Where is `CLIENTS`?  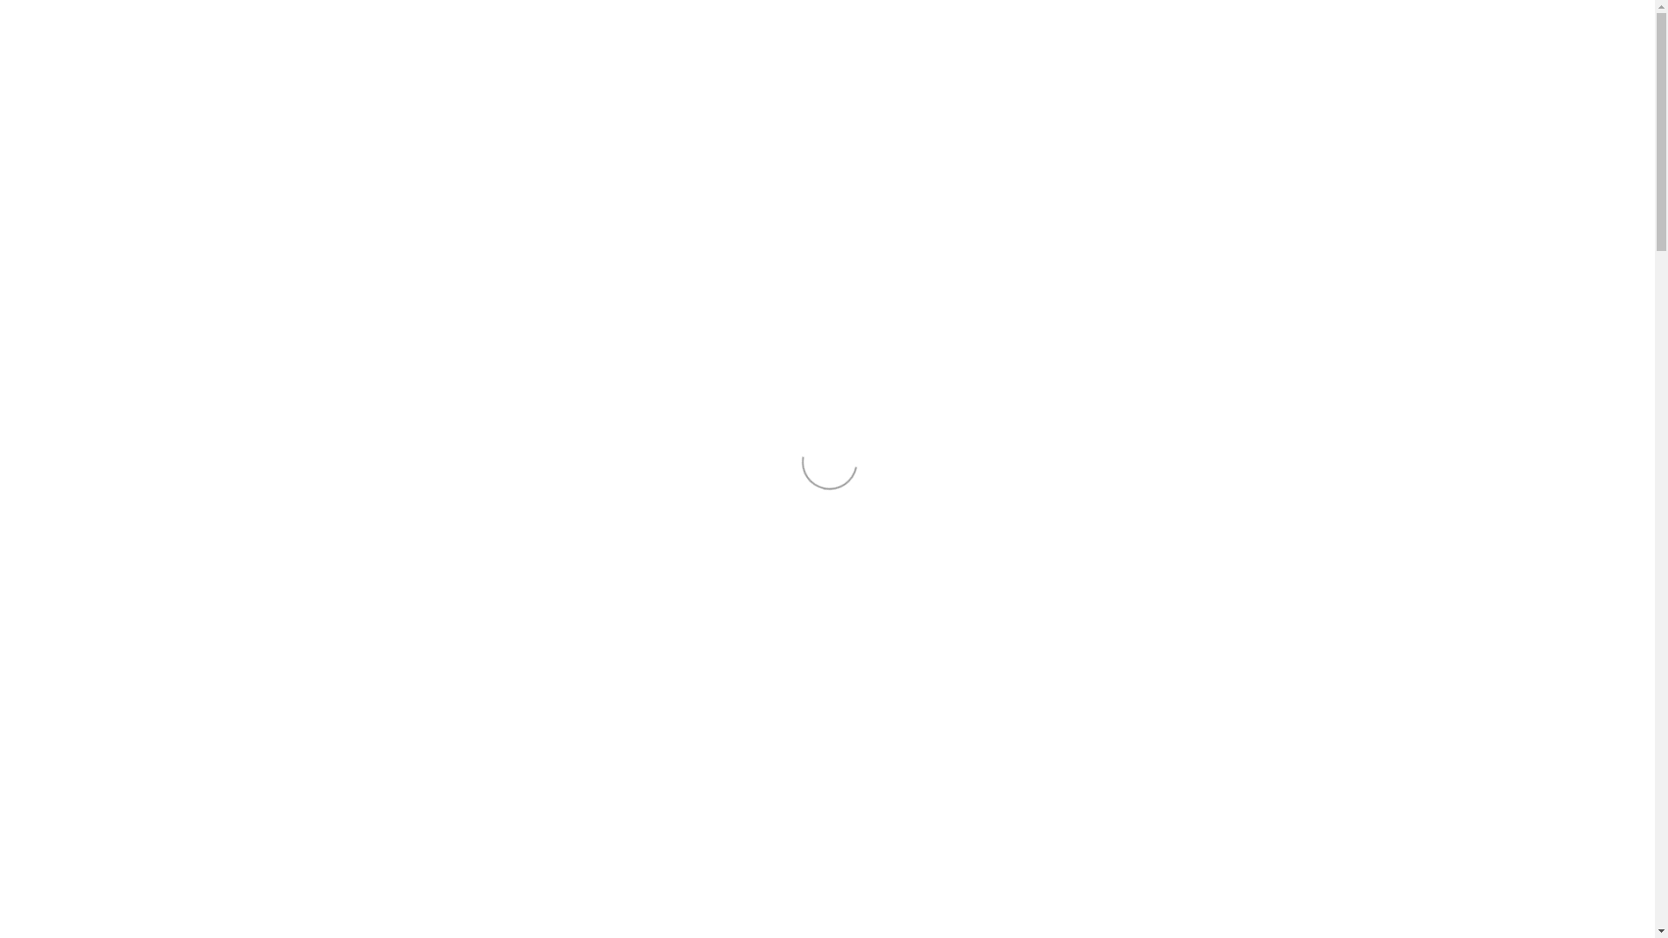 CLIENTS is located at coordinates (1215, 201).